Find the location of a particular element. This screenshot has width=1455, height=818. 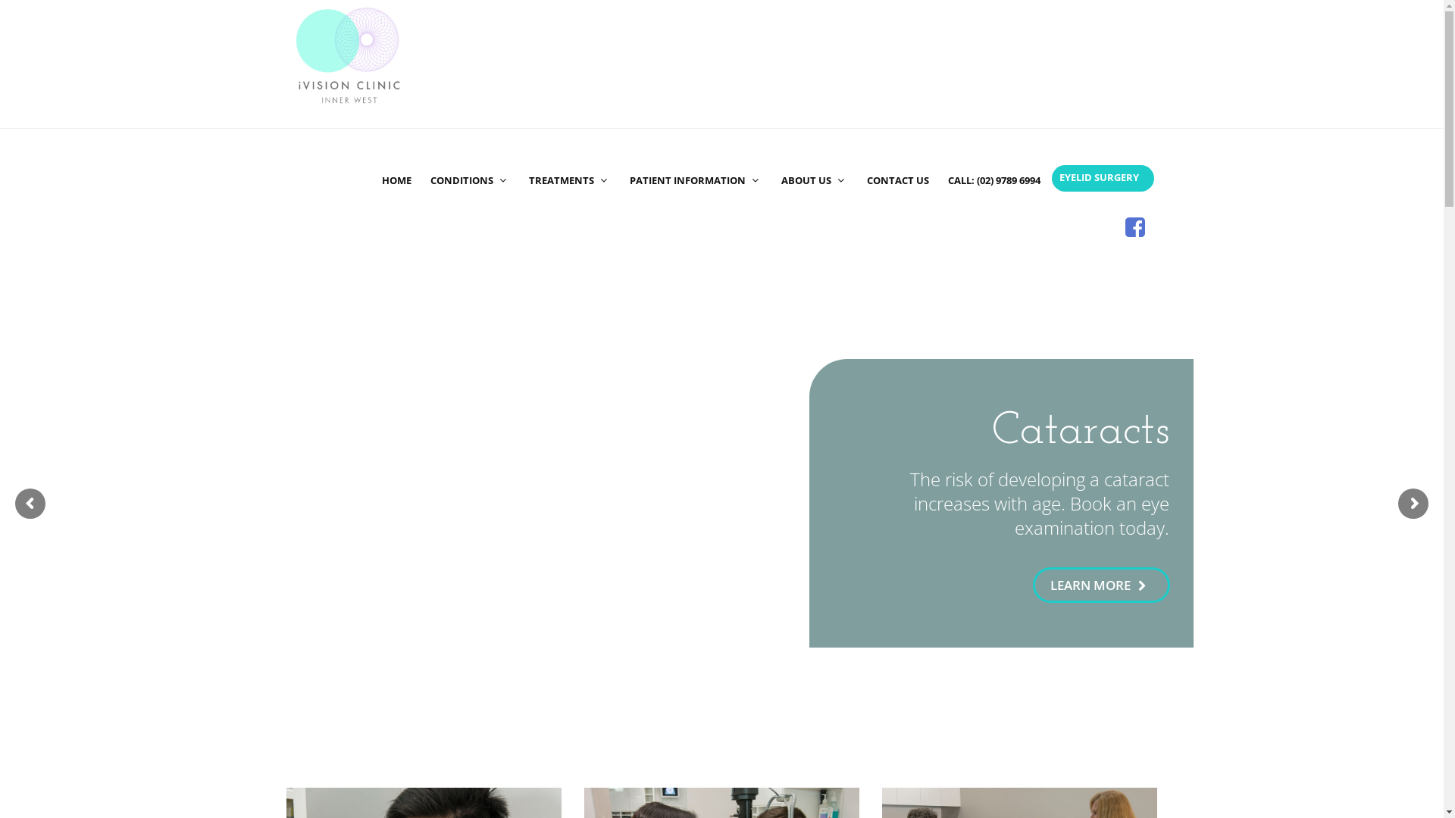

CONDITIONS is located at coordinates (470, 154).